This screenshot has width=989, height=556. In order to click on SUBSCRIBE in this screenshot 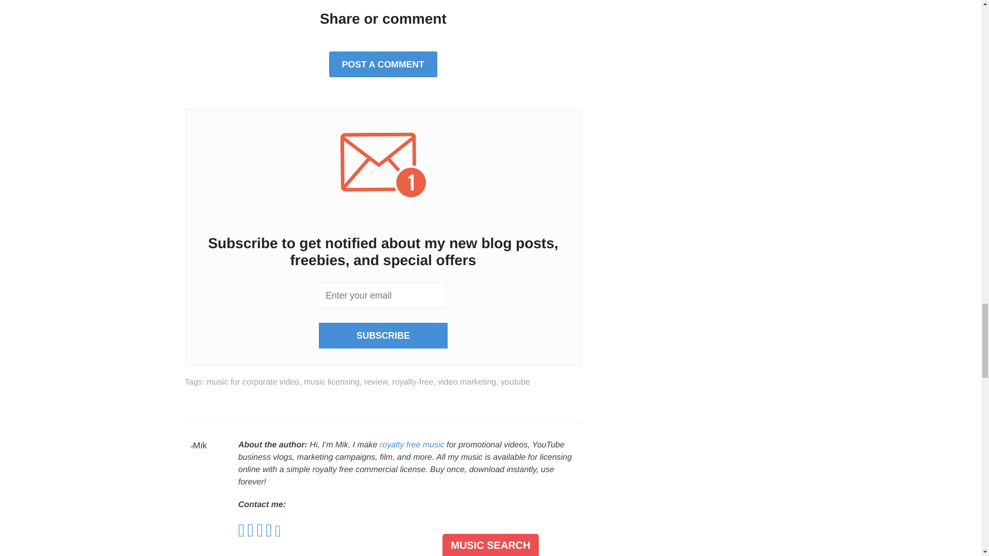, I will do `click(383, 336)`.